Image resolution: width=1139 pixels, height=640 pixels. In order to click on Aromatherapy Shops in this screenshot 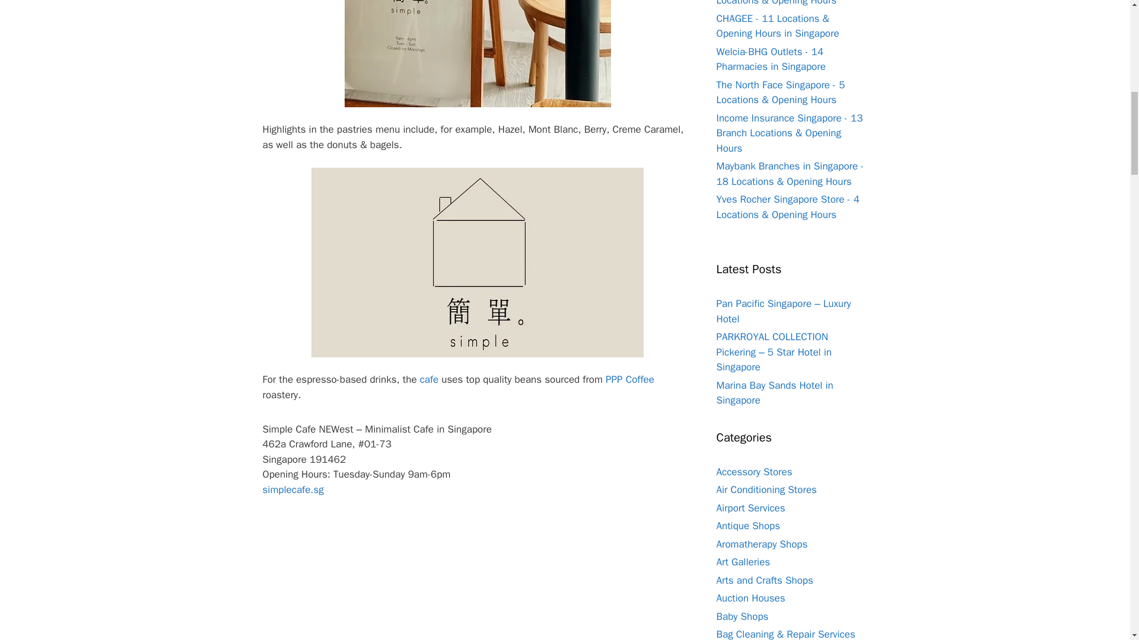, I will do `click(762, 544)`.